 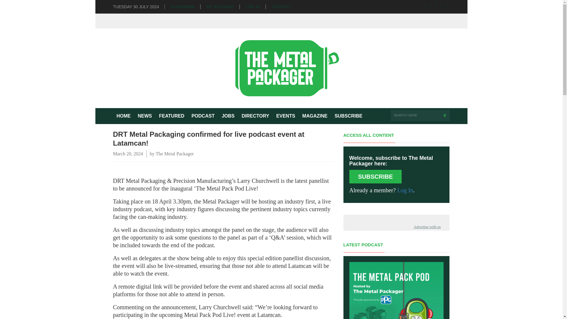 What do you see at coordinates (183, 7) in the screenshot?
I see `SUBSCRIBE` at bounding box center [183, 7].